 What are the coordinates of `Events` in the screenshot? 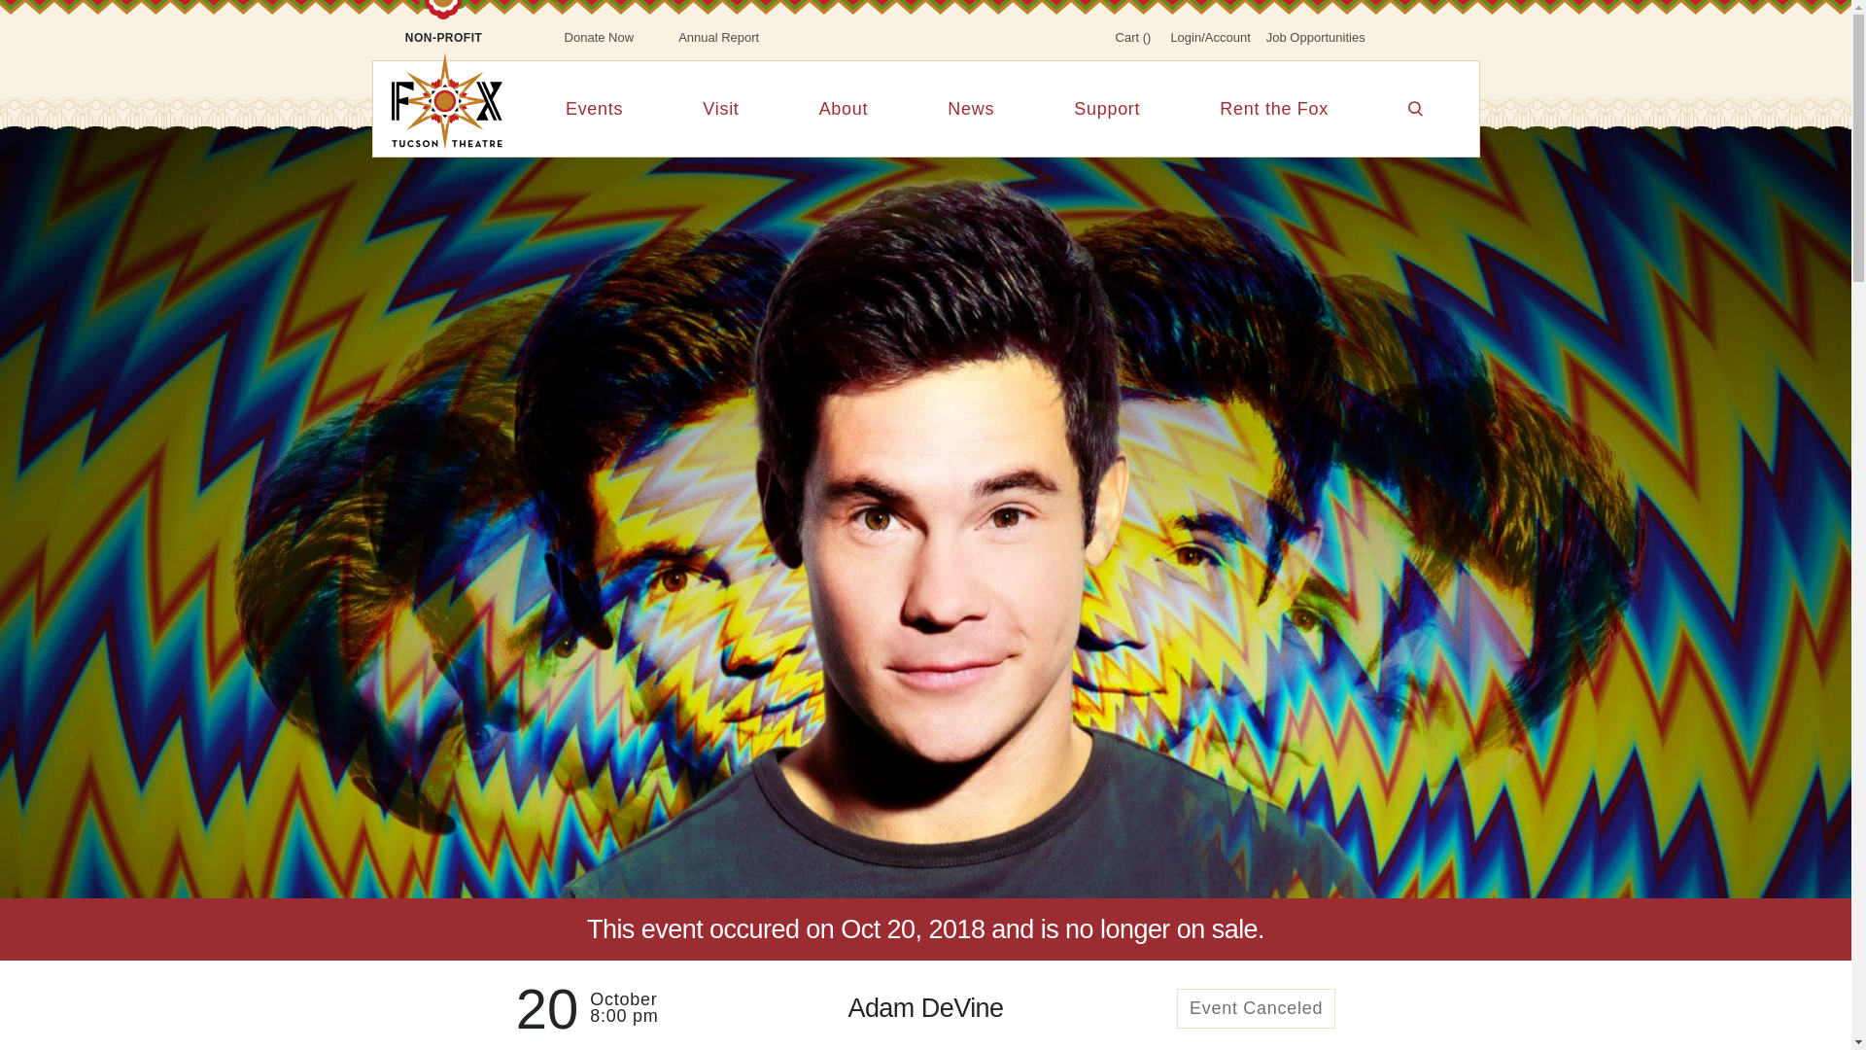 It's located at (594, 107).